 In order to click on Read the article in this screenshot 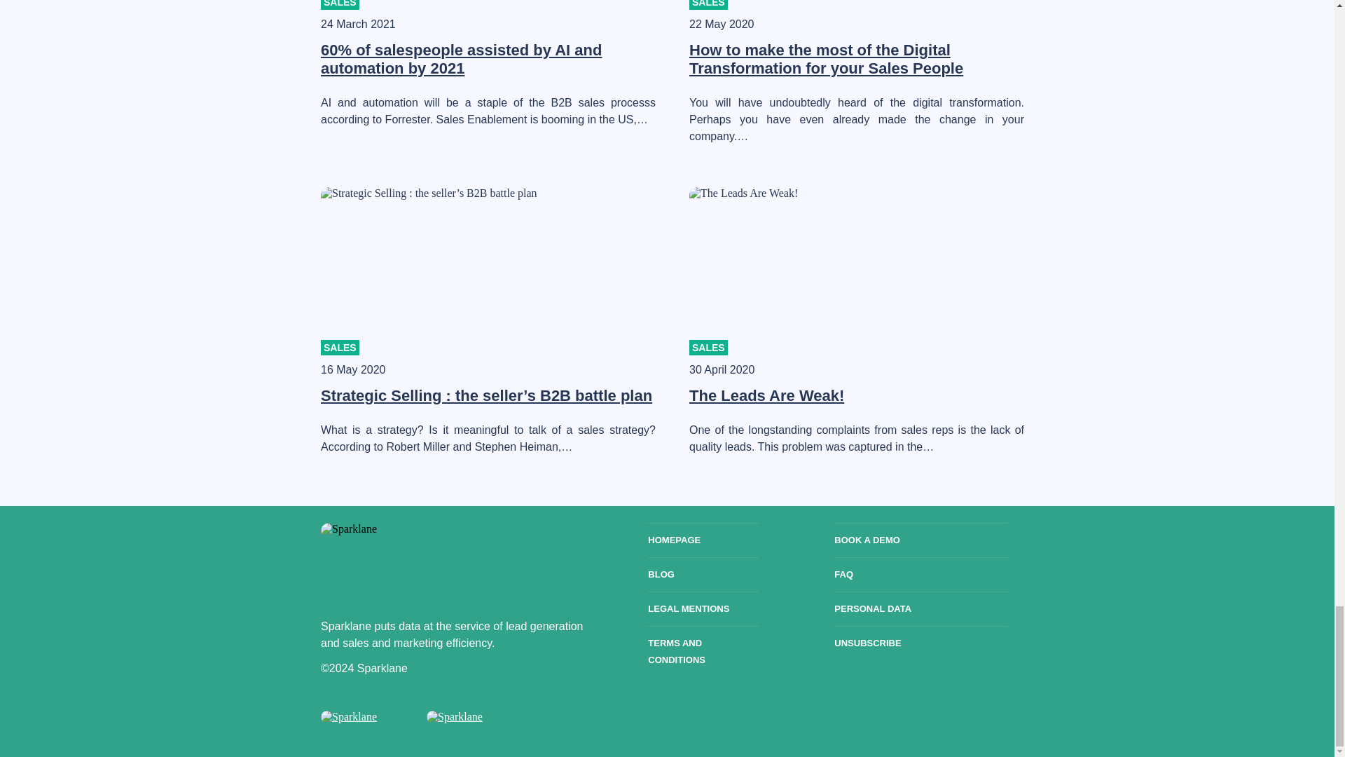, I will do `click(825, 59)`.